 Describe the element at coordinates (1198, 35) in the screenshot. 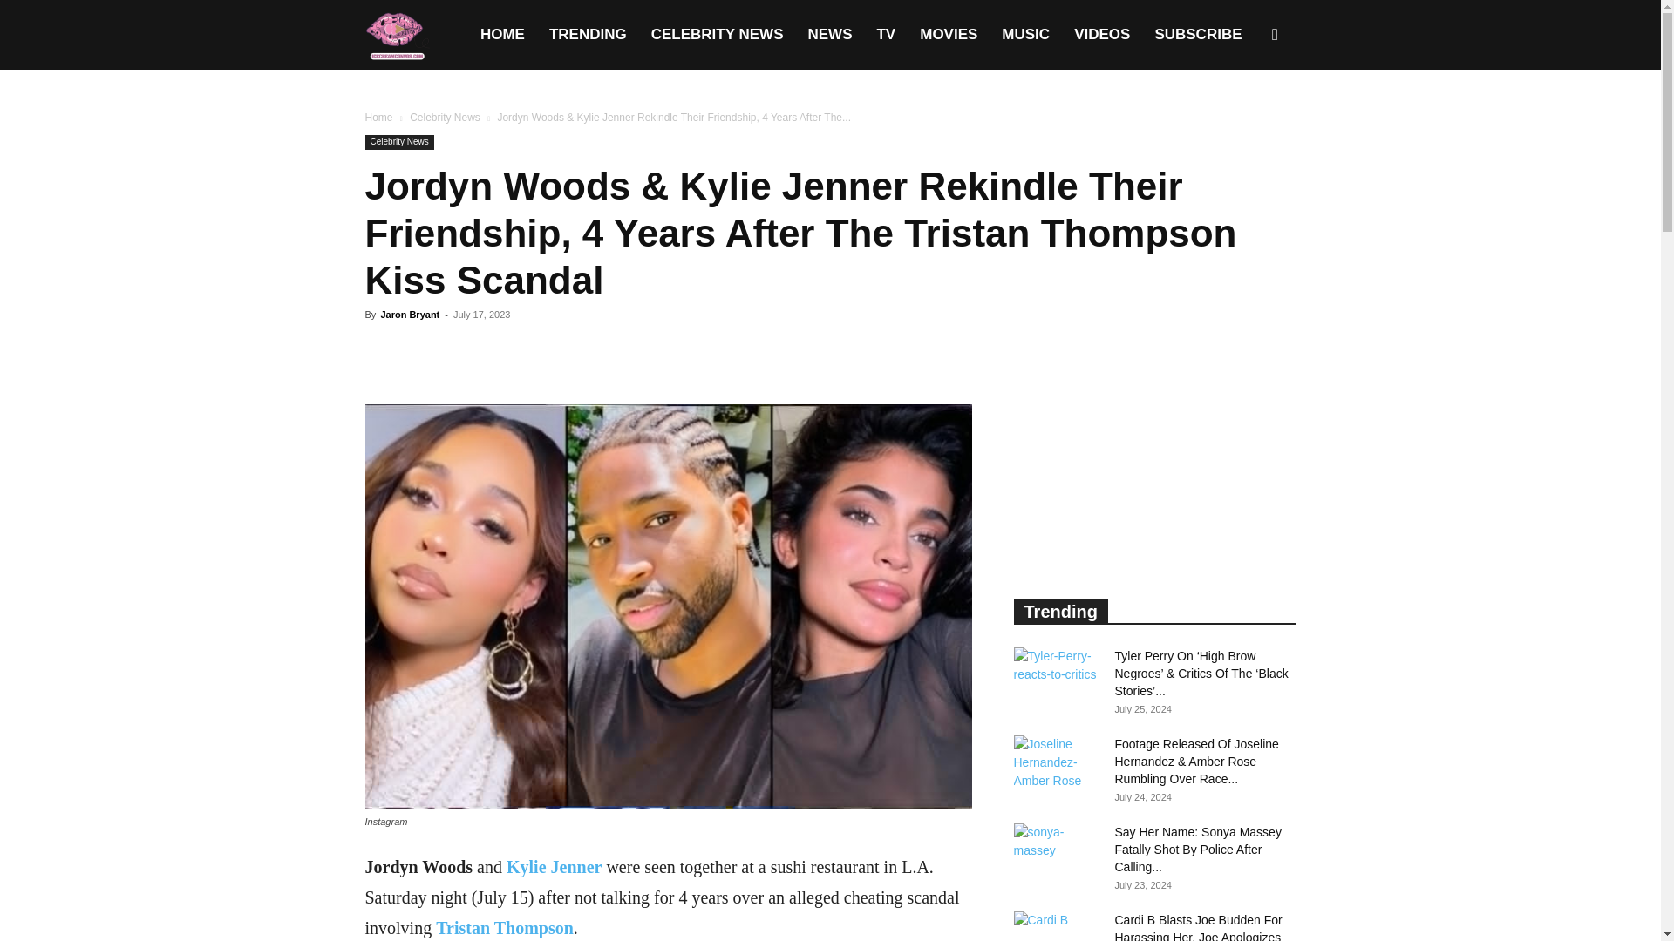

I see `SUBSCRIBE` at that location.